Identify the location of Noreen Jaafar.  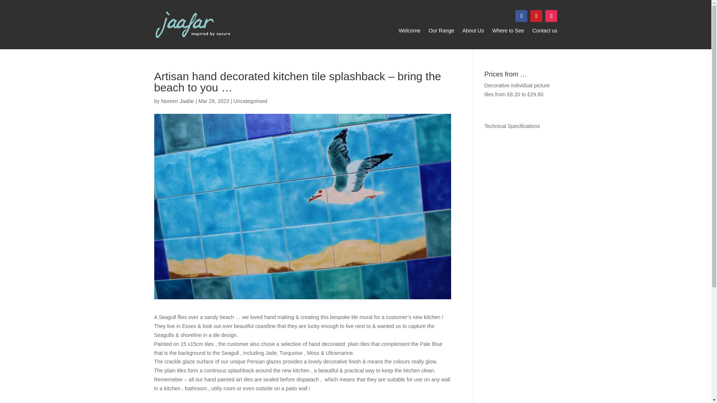
(177, 101).